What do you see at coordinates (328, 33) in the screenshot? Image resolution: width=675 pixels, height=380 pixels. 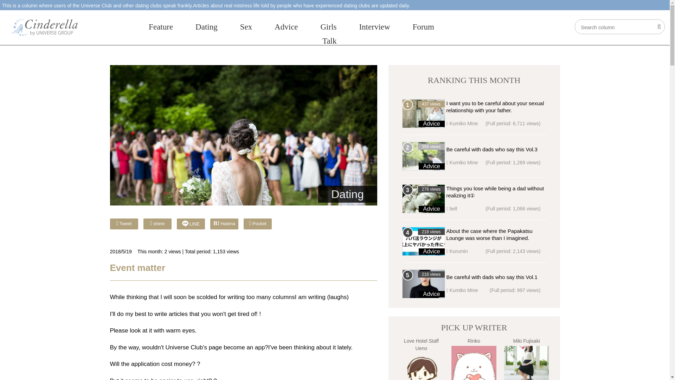 I see `Girls Talk` at bounding box center [328, 33].